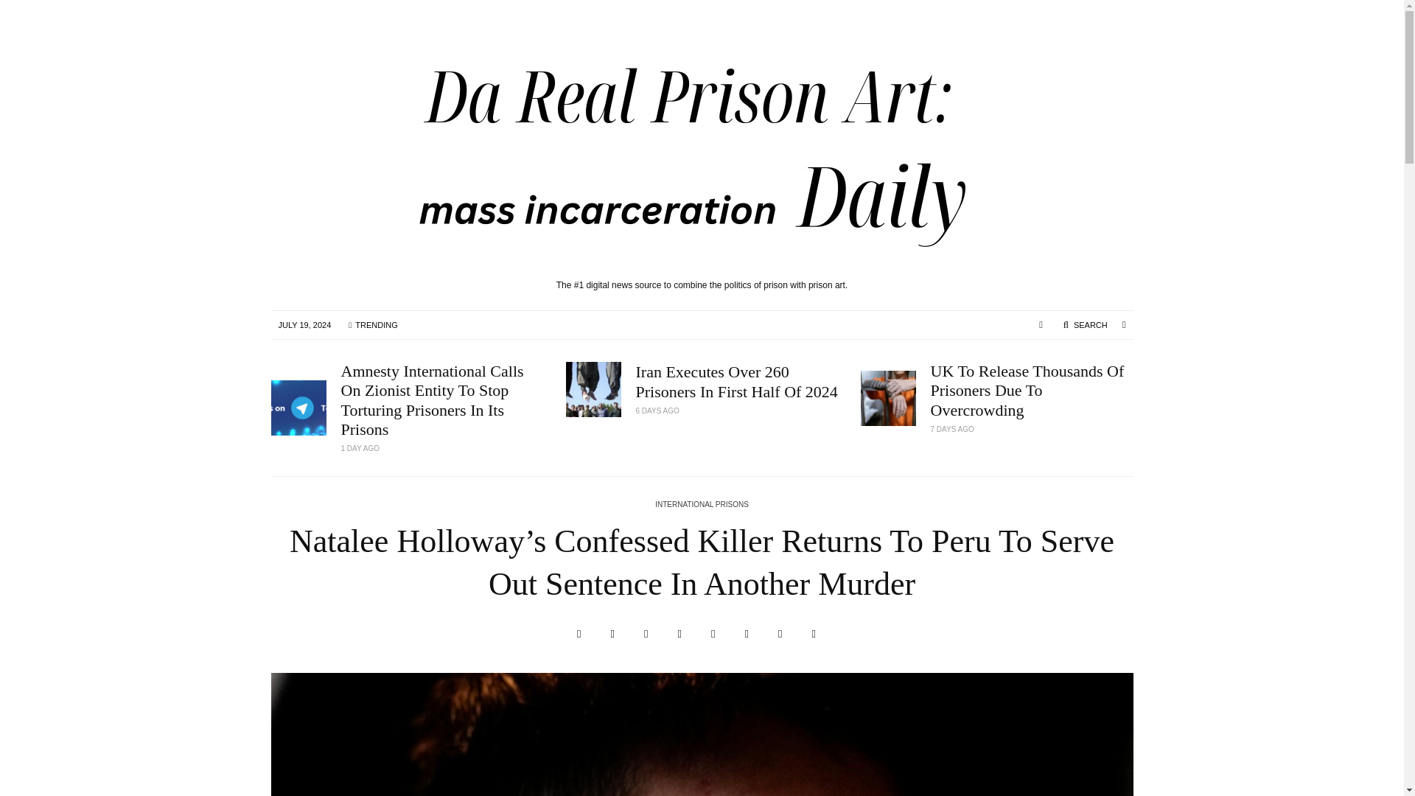 The image size is (1415, 796). Describe the element at coordinates (1085, 324) in the screenshot. I see `SEARCH` at that location.